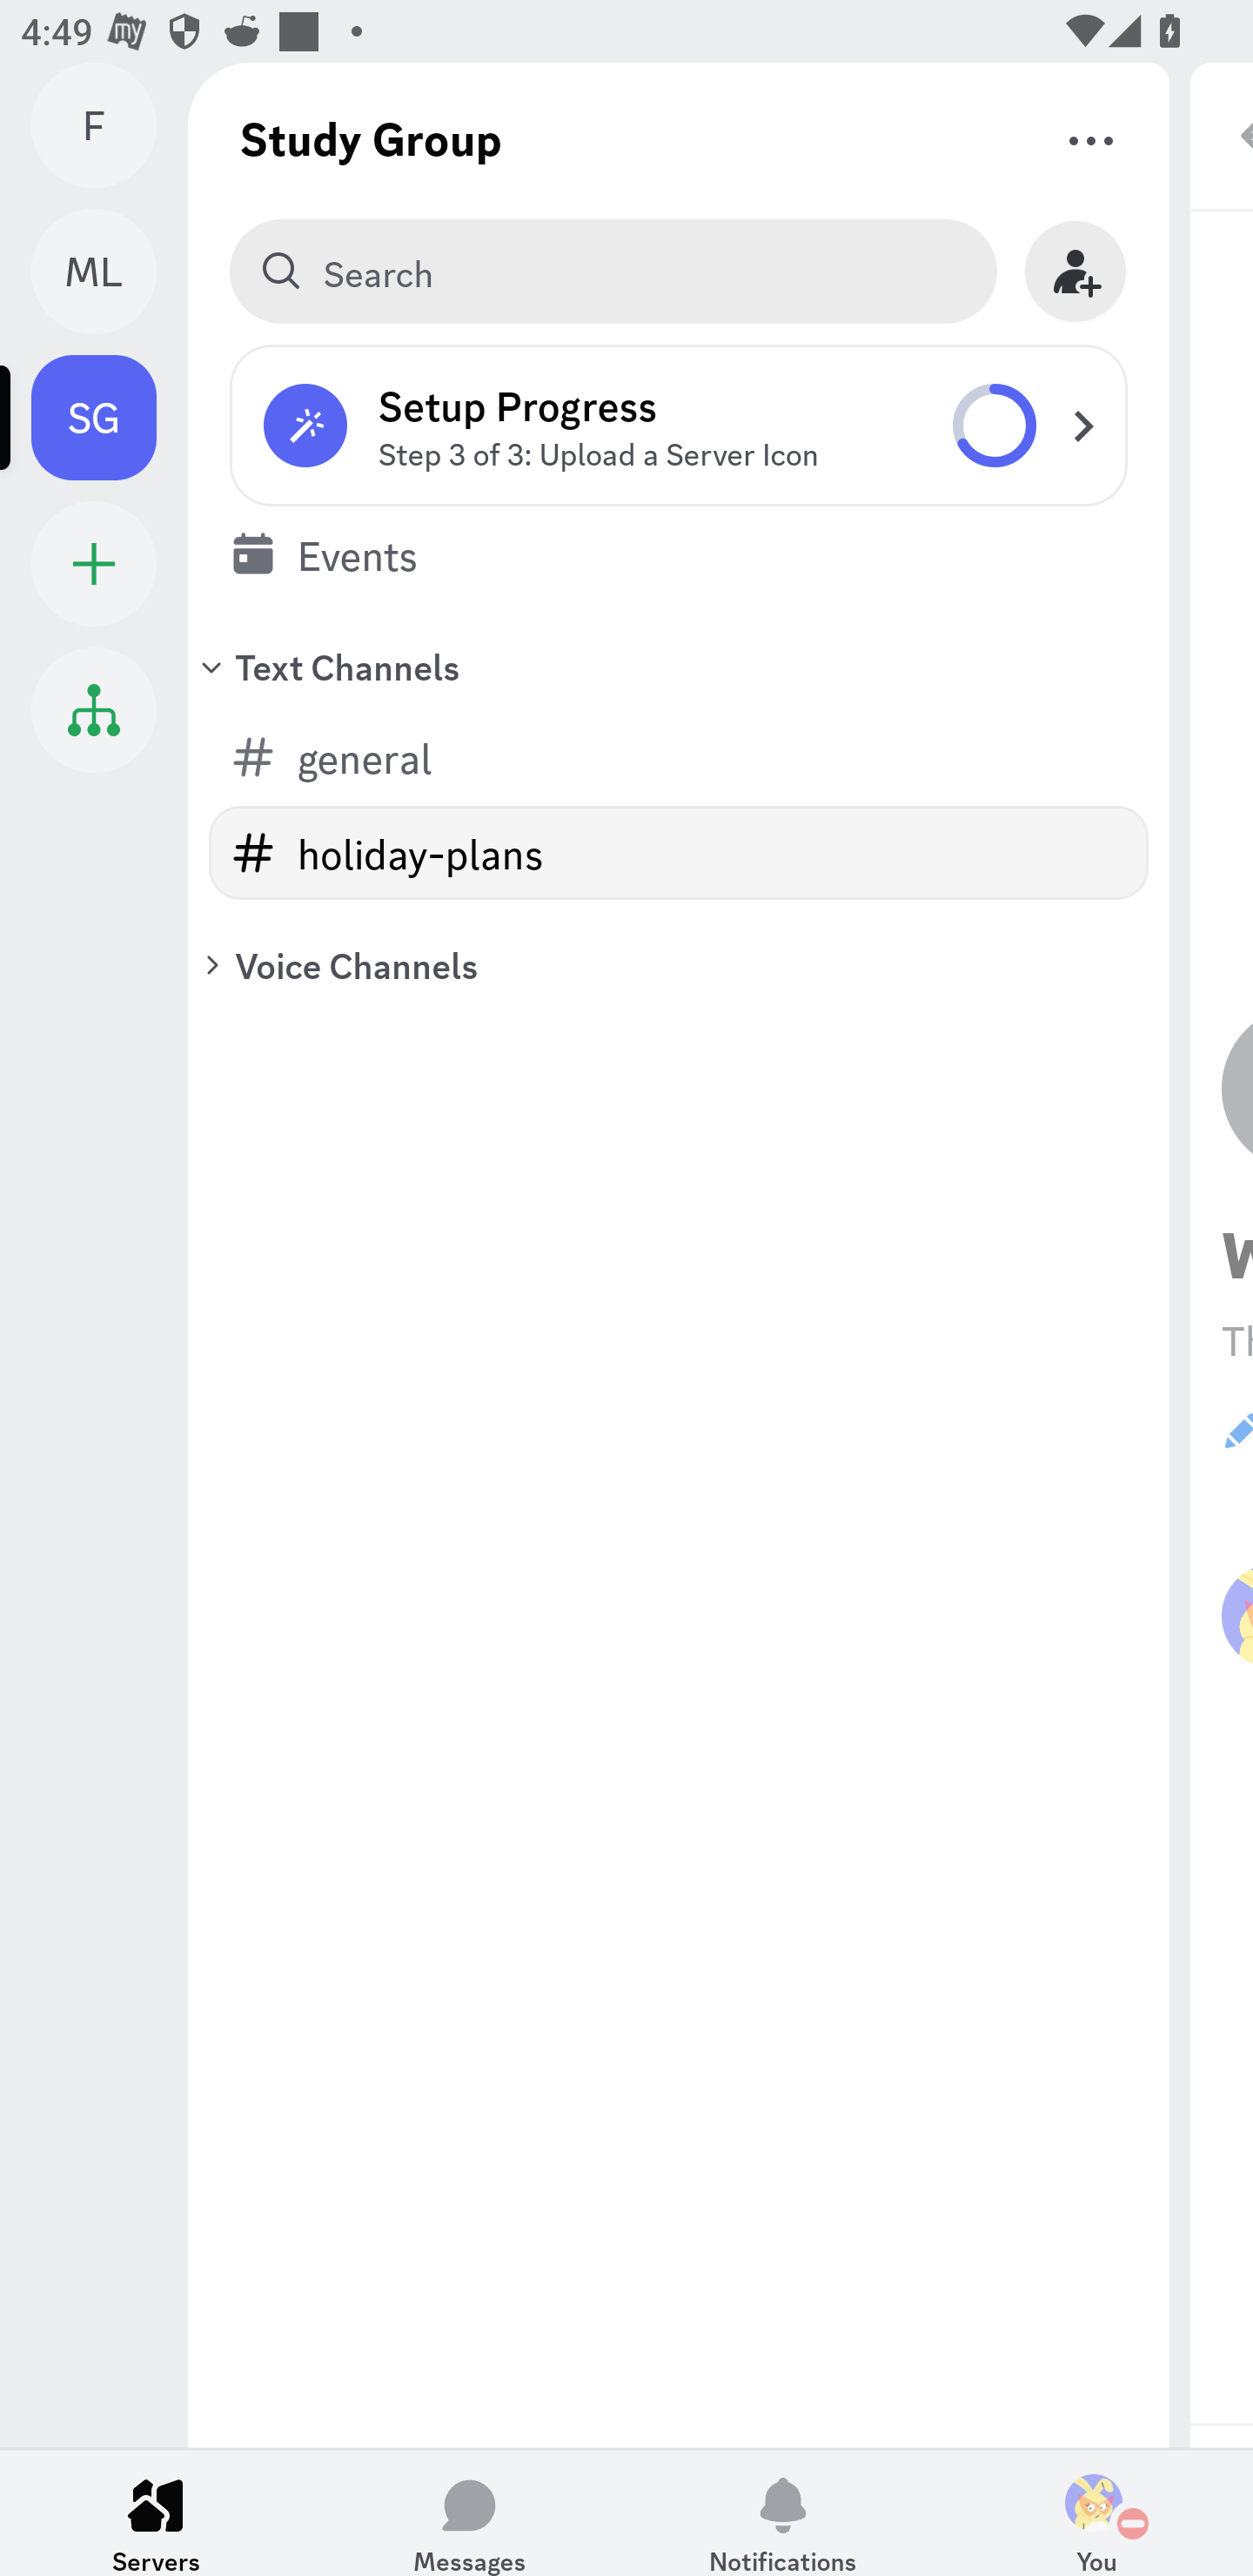 The width and height of the screenshot is (1253, 2576). What do you see at coordinates (110, 272) in the screenshot?
I see `  Music Lovers ML` at bounding box center [110, 272].